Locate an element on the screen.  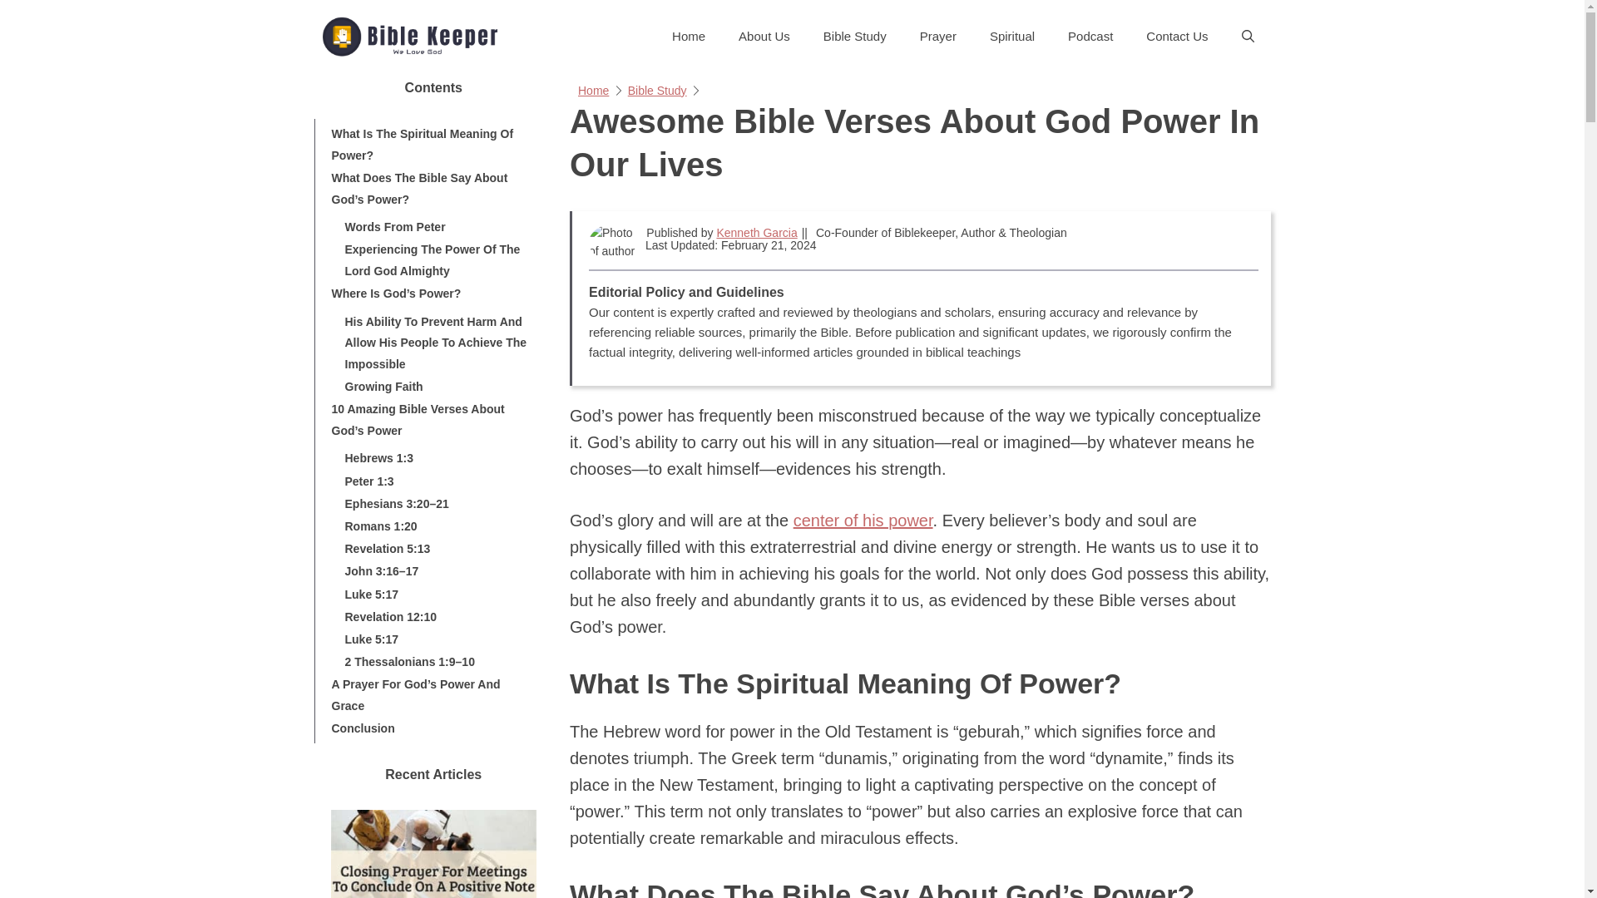
Bible Study is located at coordinates (855, 37).